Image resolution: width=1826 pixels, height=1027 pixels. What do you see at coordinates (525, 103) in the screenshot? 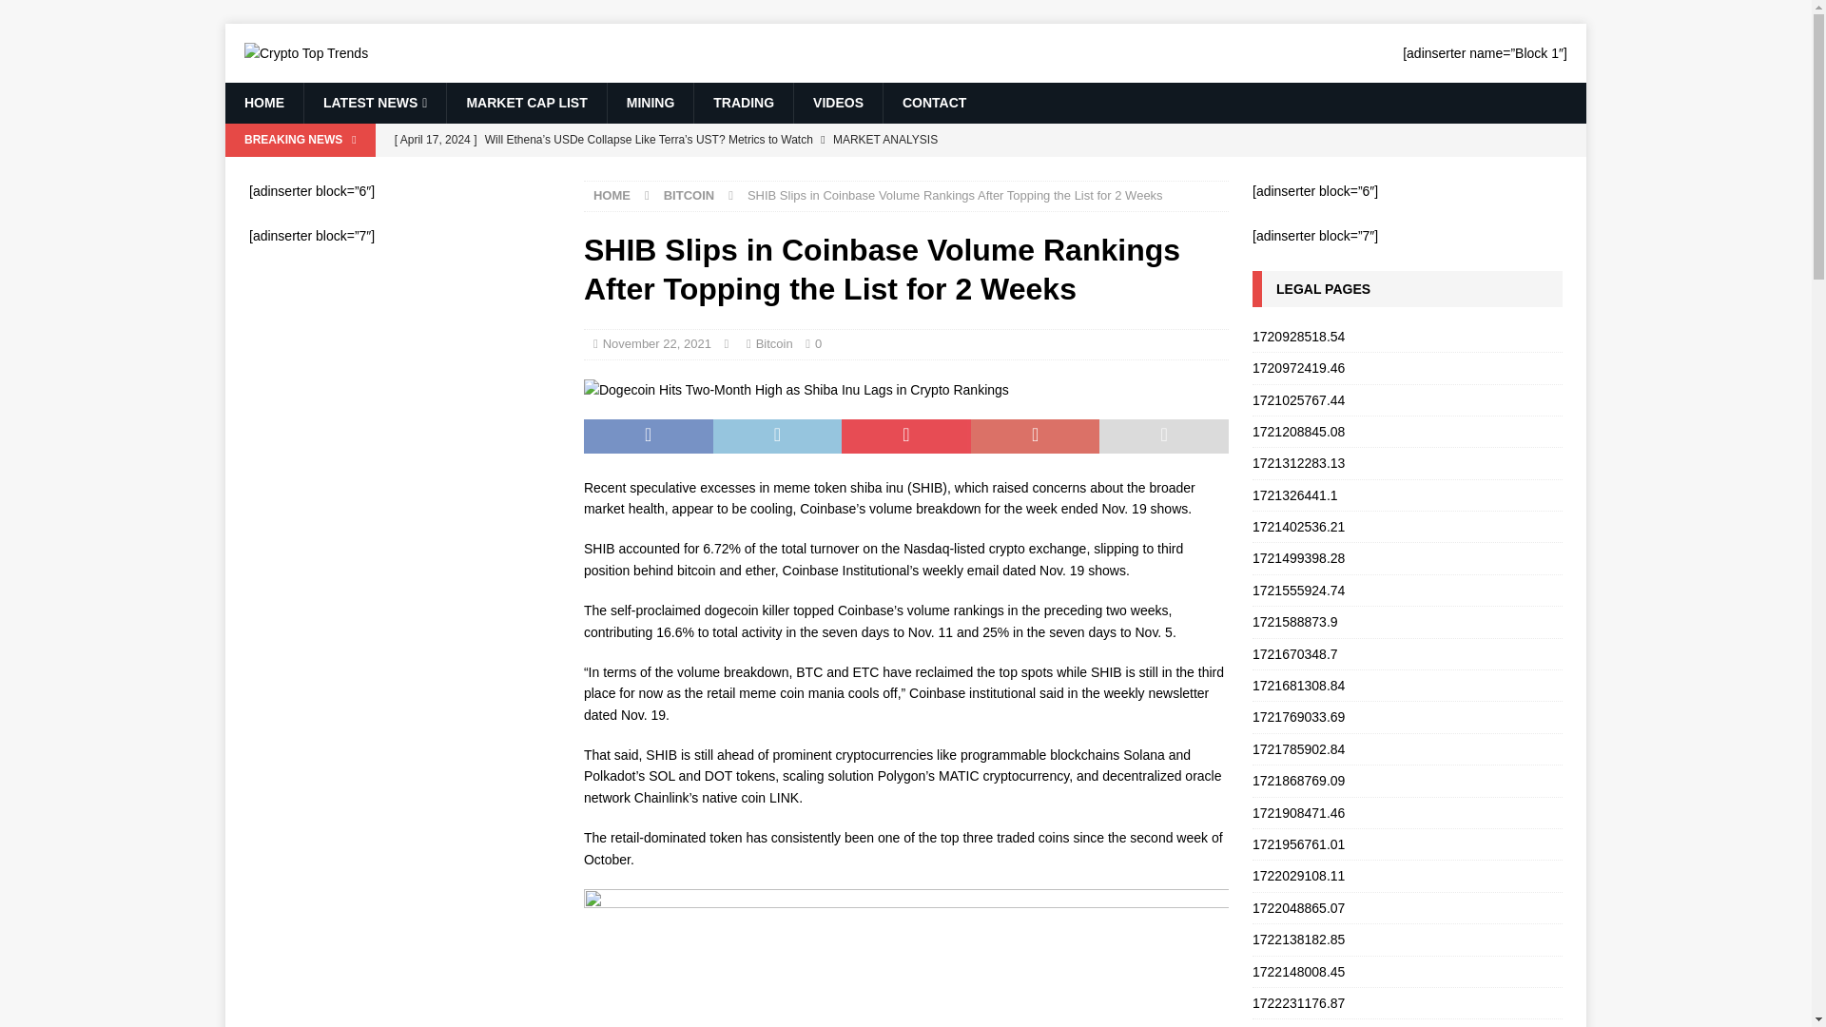
I see `MARKET CAP LIST` at bounding box center [525, 103].